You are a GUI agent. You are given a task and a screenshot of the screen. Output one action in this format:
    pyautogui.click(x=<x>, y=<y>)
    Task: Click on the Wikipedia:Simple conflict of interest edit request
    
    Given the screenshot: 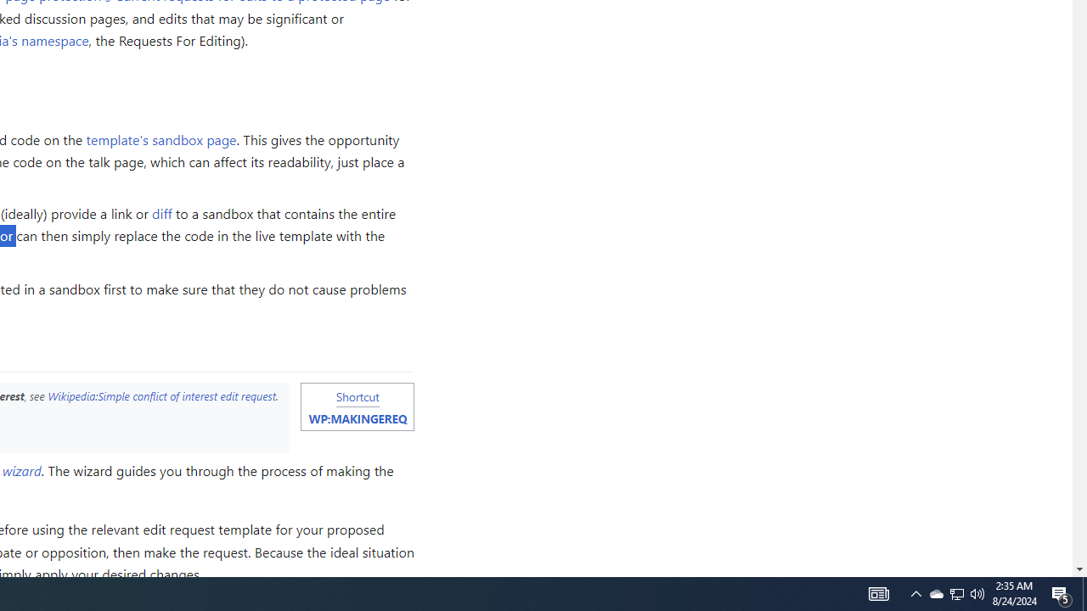 What is the action you would take?
    pyautogui.click(x=161, y=395)
    